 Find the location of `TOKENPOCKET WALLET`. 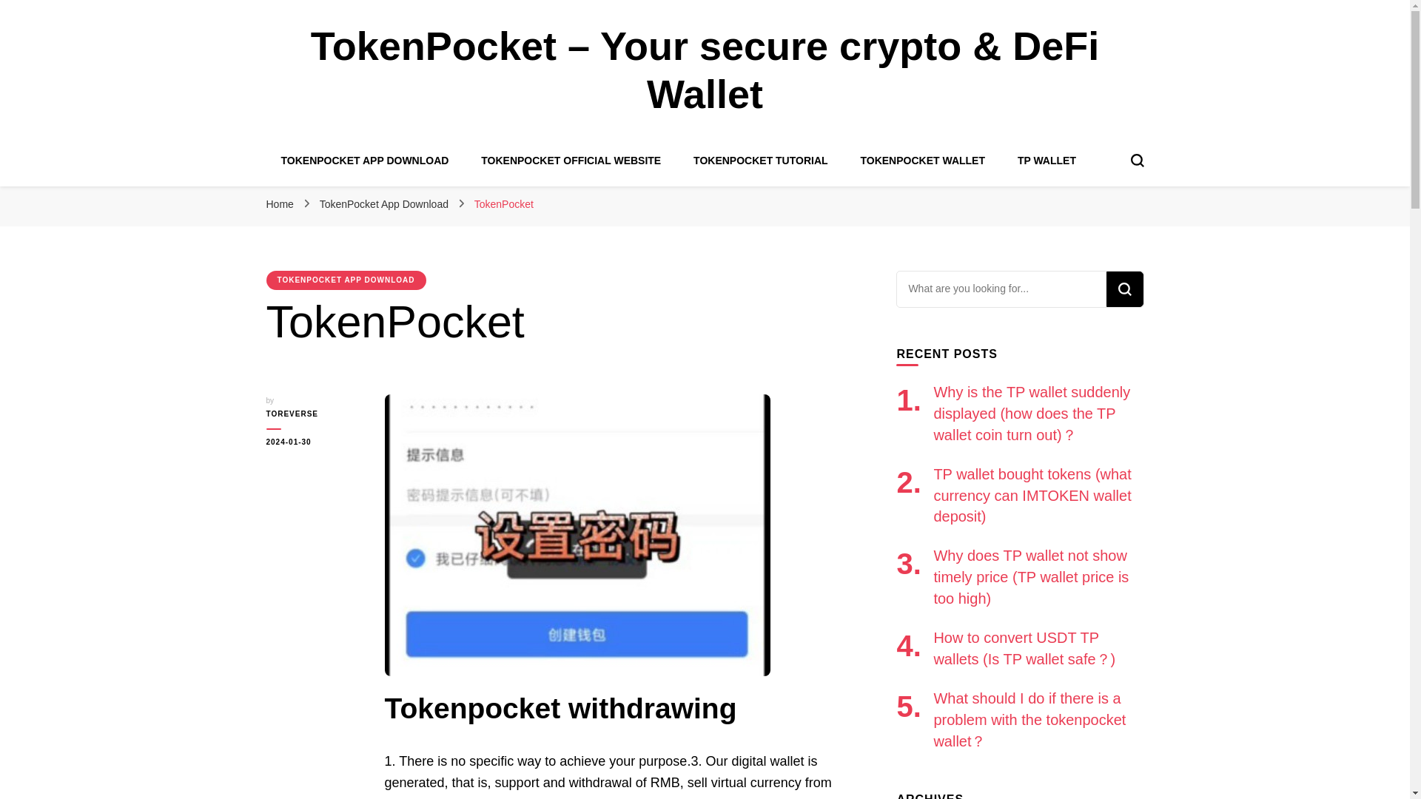

TOKENPOCKET WALLET is located at coordinates (922, 160).